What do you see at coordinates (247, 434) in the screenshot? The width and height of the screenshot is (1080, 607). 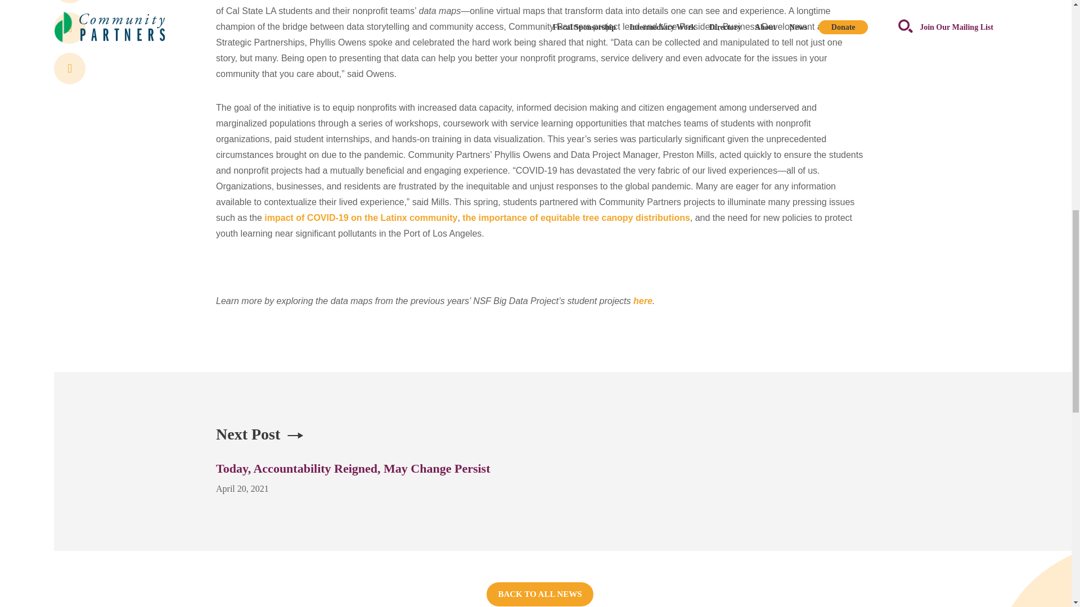 I see `Next Post` at bounding box center [247, 434].